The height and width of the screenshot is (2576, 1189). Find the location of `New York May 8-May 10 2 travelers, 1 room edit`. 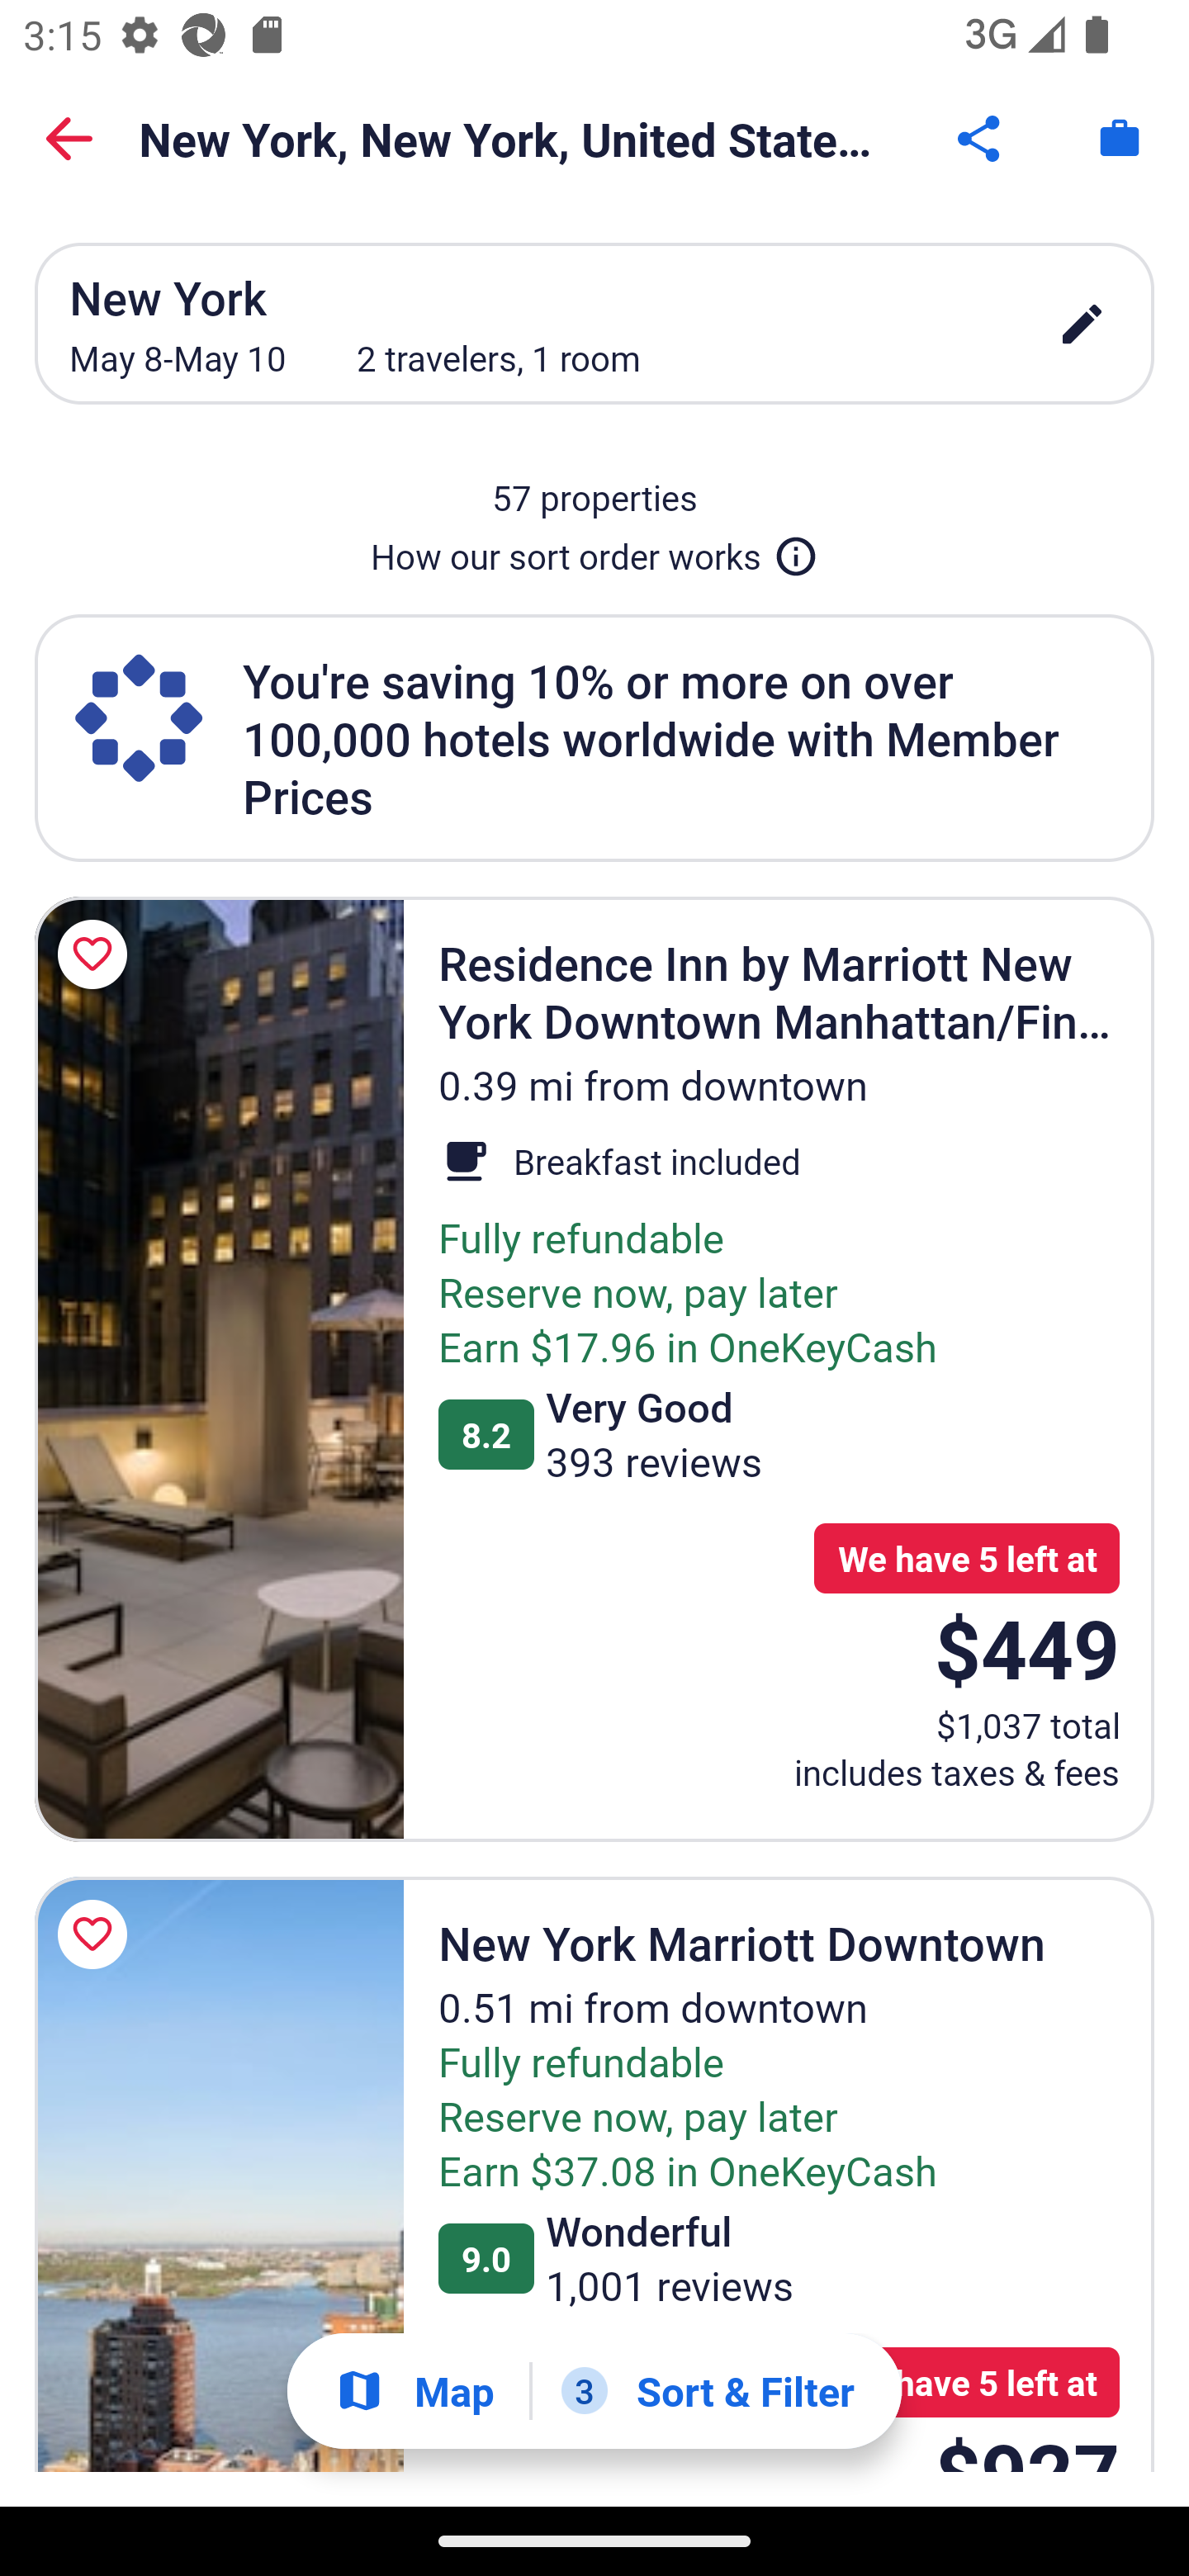

New York May 8-May 10 2 travelers, 1 room edit is located at coordinates (594, 323).